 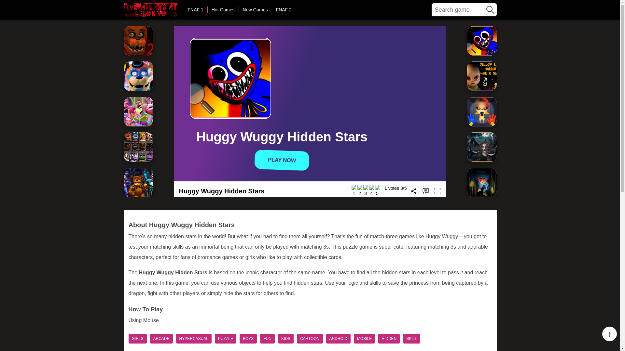 What do you see at coordinates (138, 147) in the screenshot?
I see `UCN Jumpscare Simulator` at bounding box center [138, 147].